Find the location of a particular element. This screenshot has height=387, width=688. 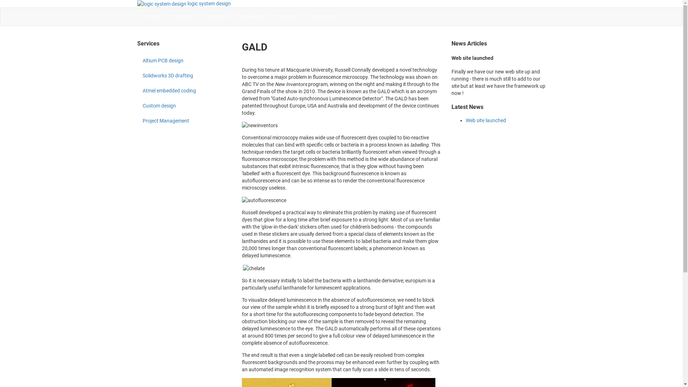

Home is located at coordinates (155, 17).